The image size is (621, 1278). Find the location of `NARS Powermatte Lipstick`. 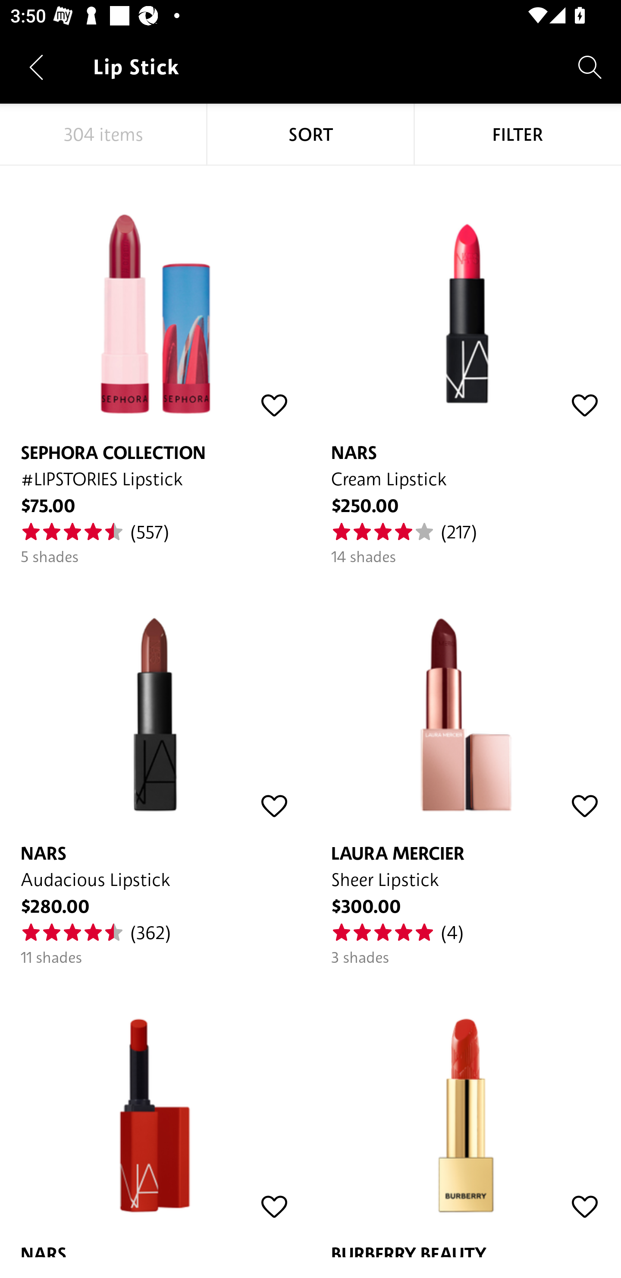

NARS Powermatte Lipstick is located at coordinates (155, 1112).